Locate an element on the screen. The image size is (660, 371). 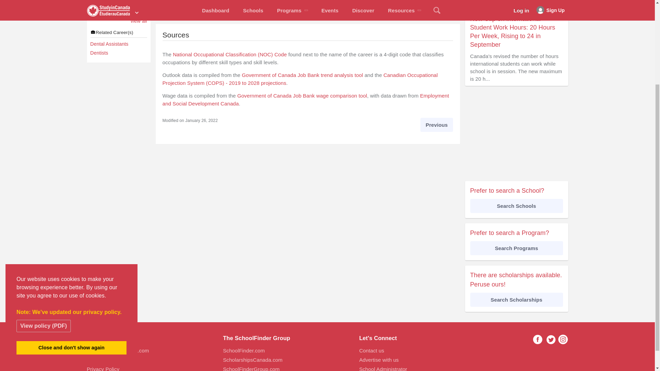
Sources is located at coordinates (406, 8).